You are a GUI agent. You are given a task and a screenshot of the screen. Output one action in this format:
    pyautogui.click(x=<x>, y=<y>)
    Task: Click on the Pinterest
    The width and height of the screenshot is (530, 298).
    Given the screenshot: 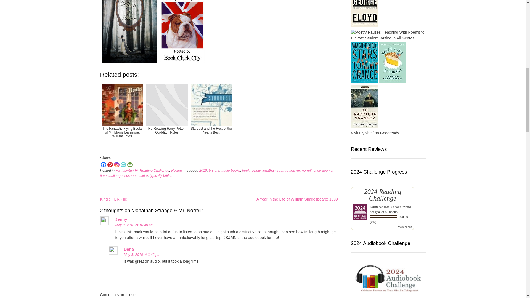 What is the action you would take?
    pyautogui.click(x=110, y=164)
    